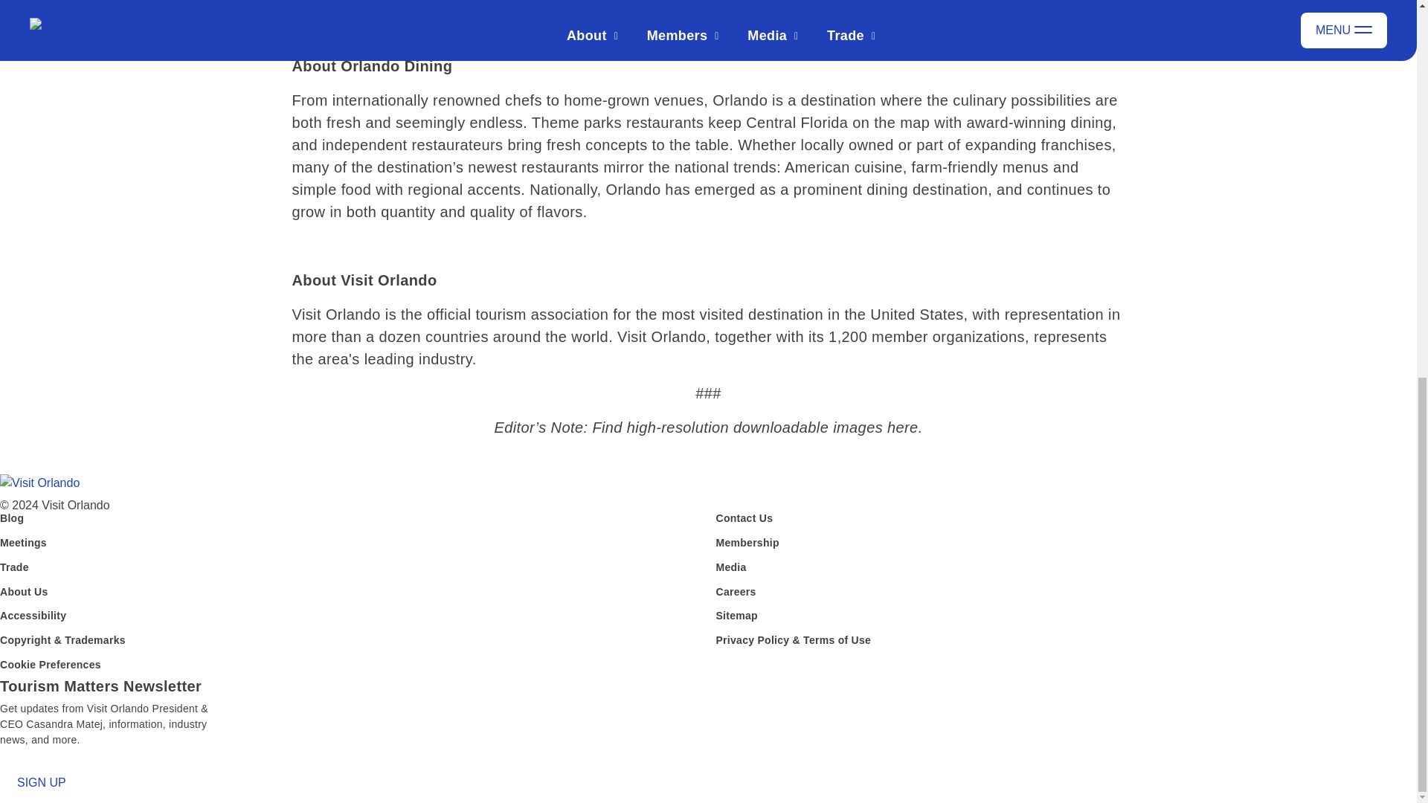 This screenshot has height=803, width=1428. Describe the element at coordinates (33, 619) in the screenshot. I see `Accessibility` at that location.